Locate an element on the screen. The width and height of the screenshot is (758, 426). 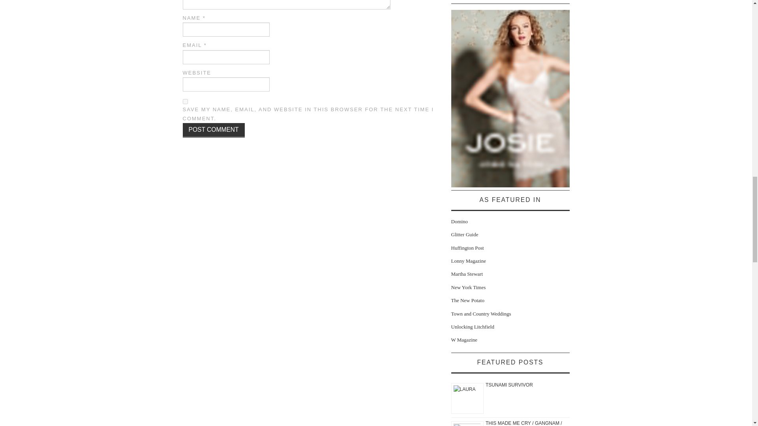
Glitter Guide is located at coordinates (464, 234).